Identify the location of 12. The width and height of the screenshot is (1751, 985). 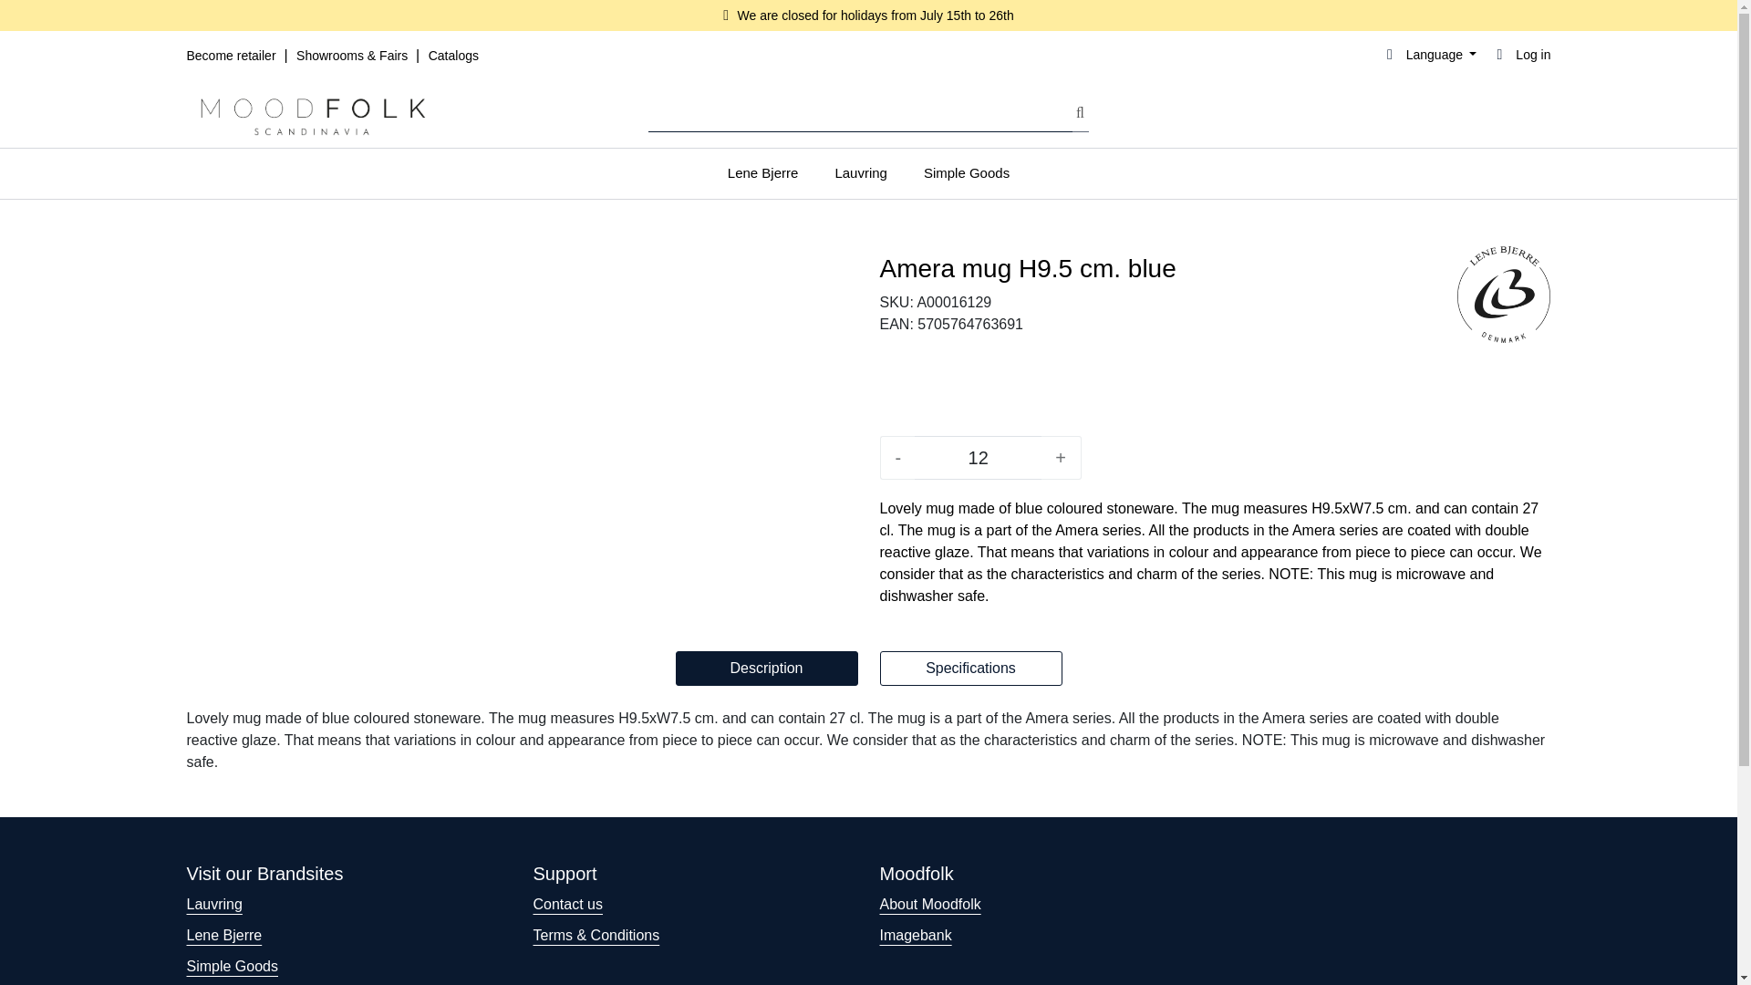
(978, 458).